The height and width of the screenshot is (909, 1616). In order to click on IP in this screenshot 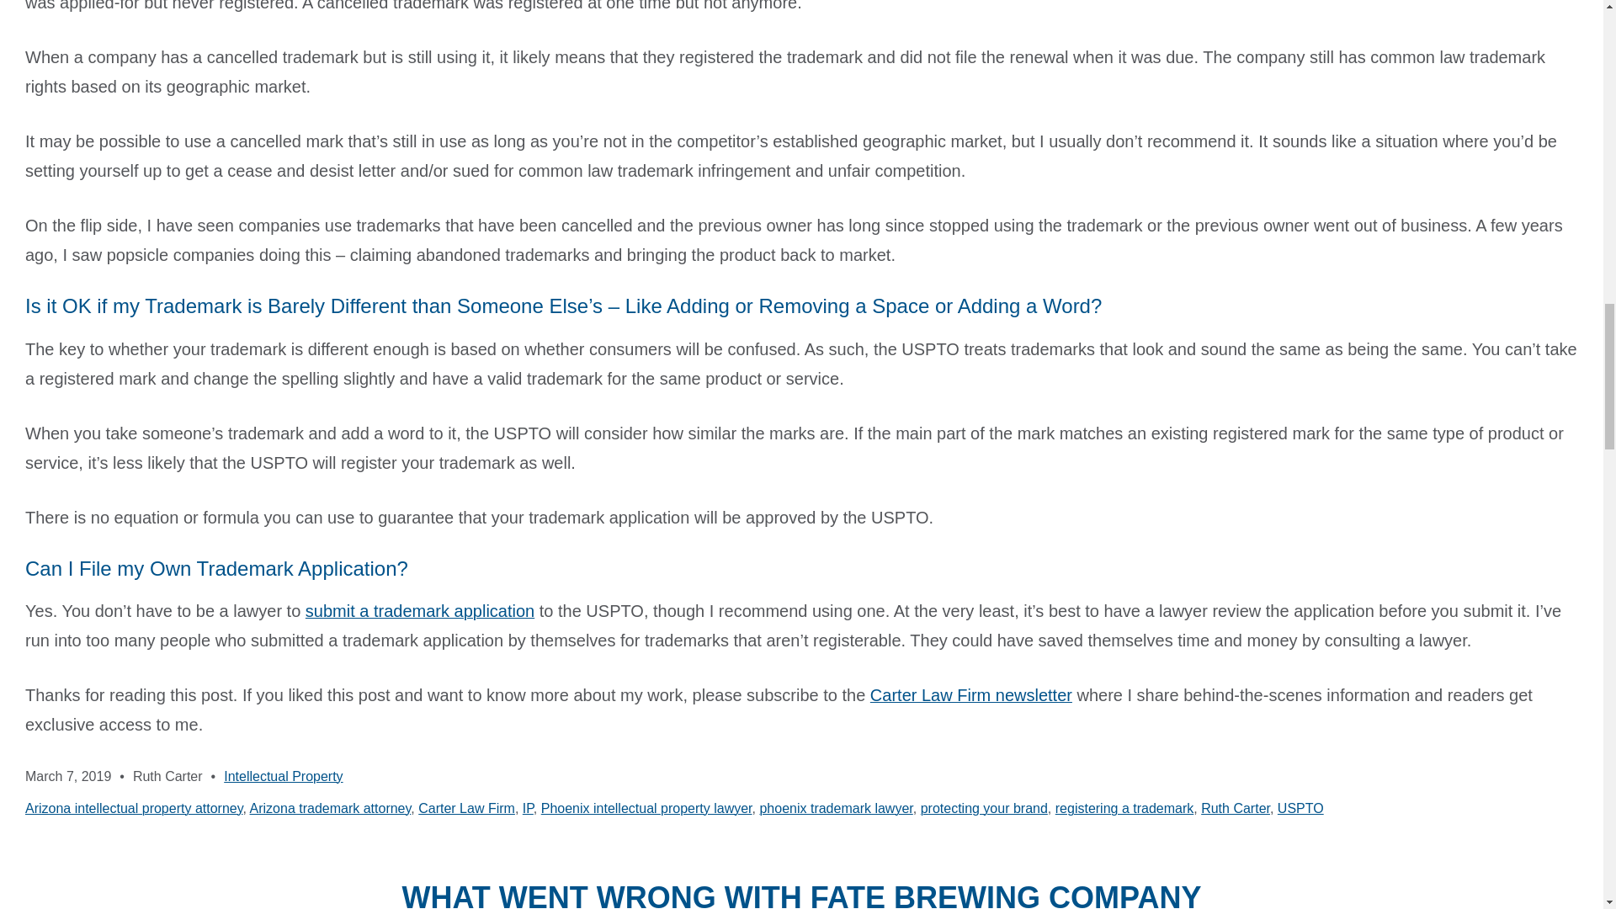, I will do `click(527, 808)`.